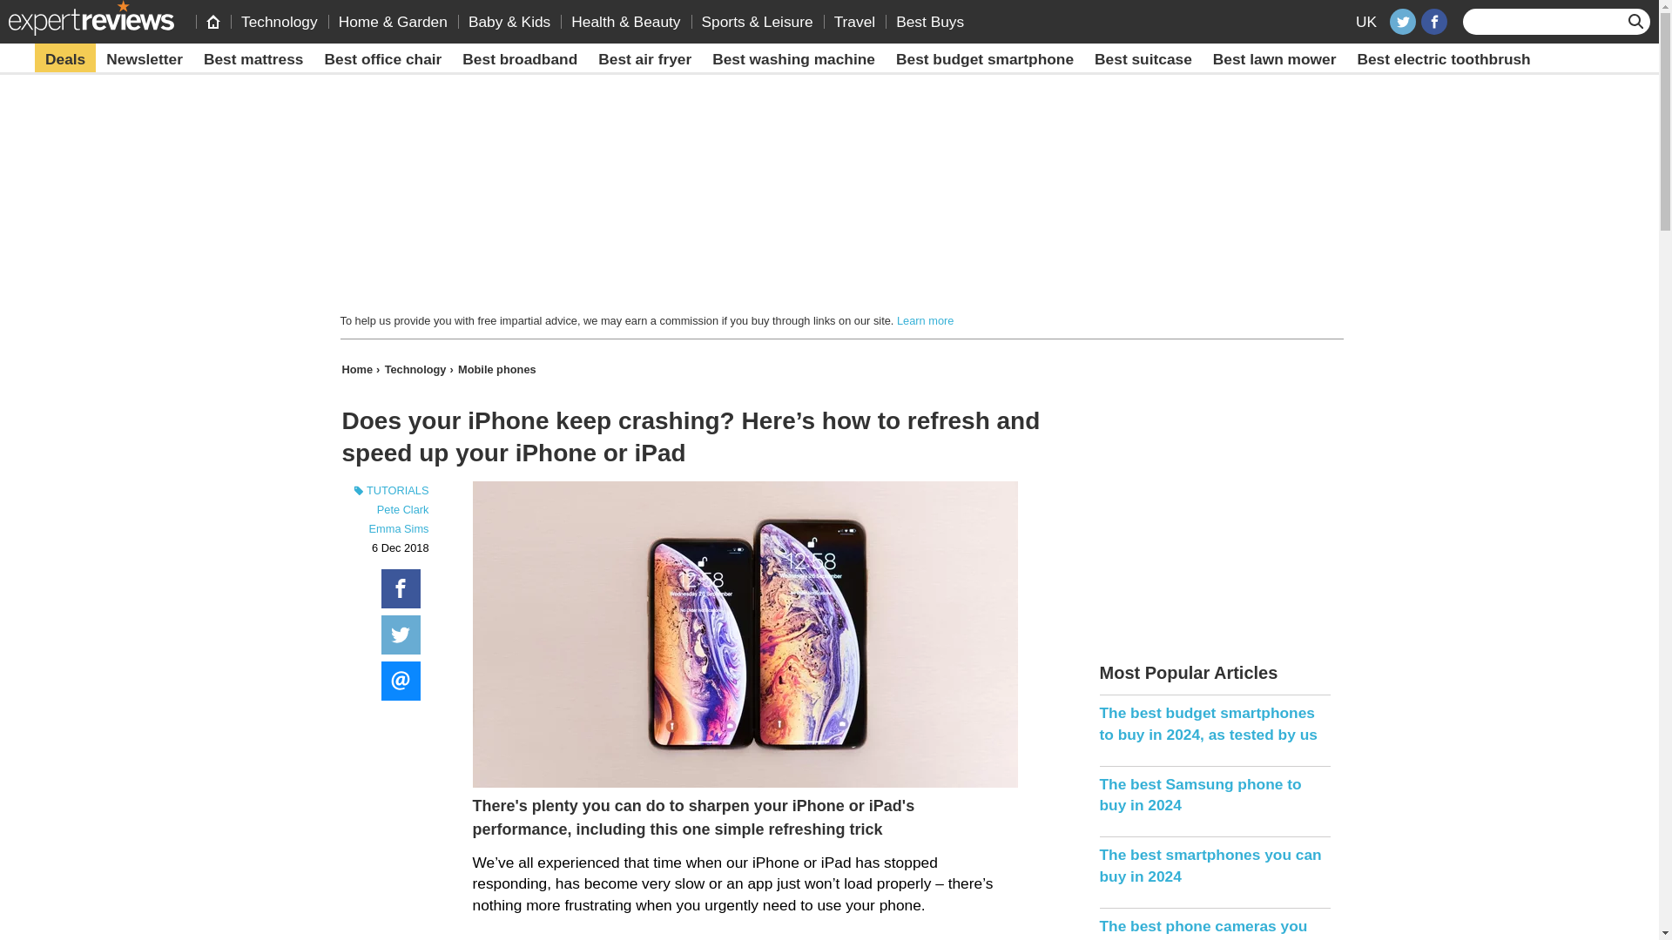  I want to click on Best suitcase, so click(1143, 59).